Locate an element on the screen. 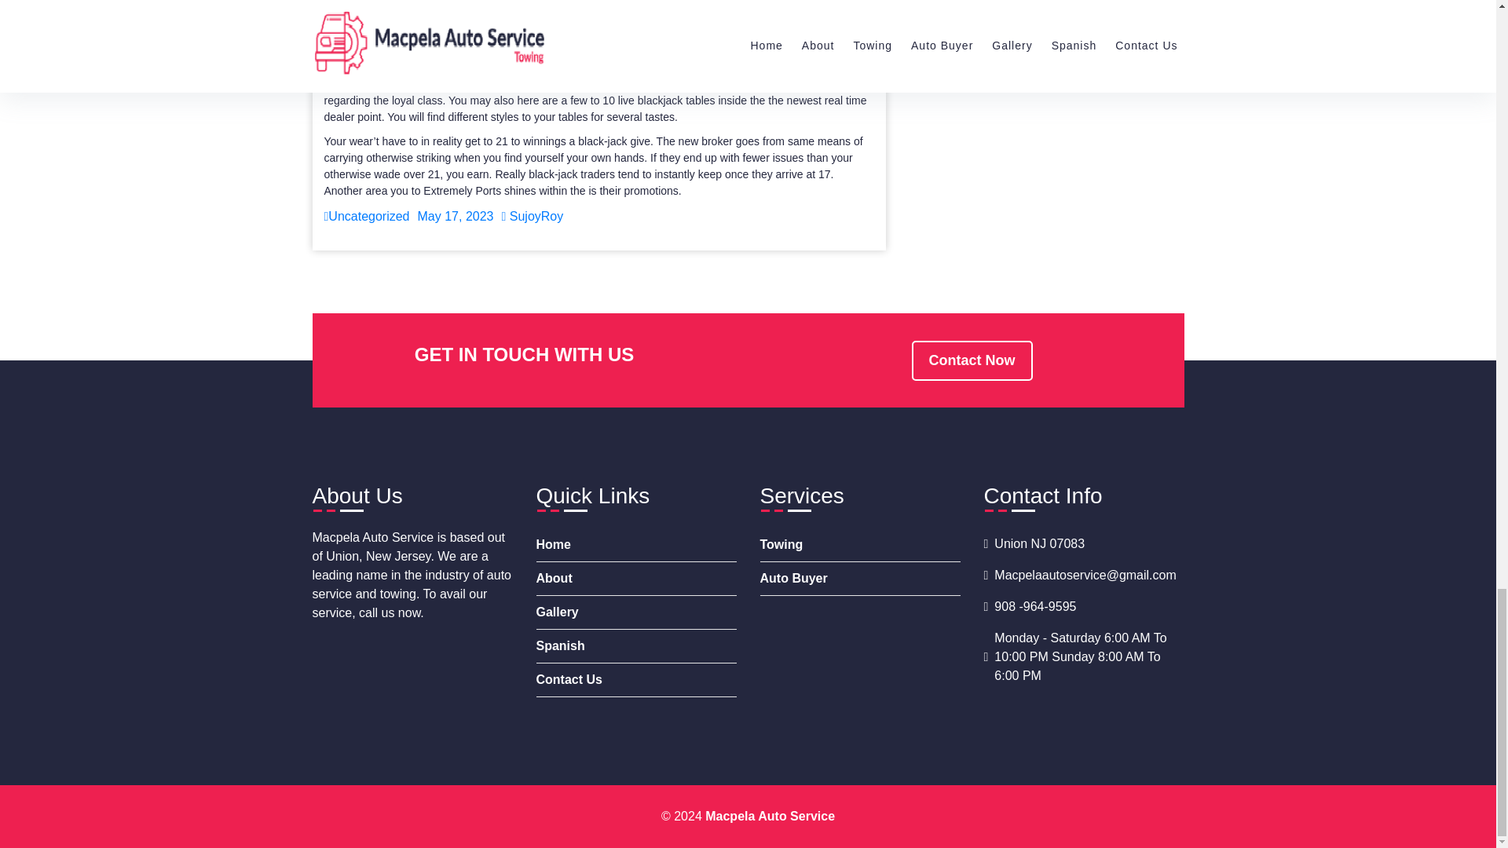  About is located at coordinates (635, 579).